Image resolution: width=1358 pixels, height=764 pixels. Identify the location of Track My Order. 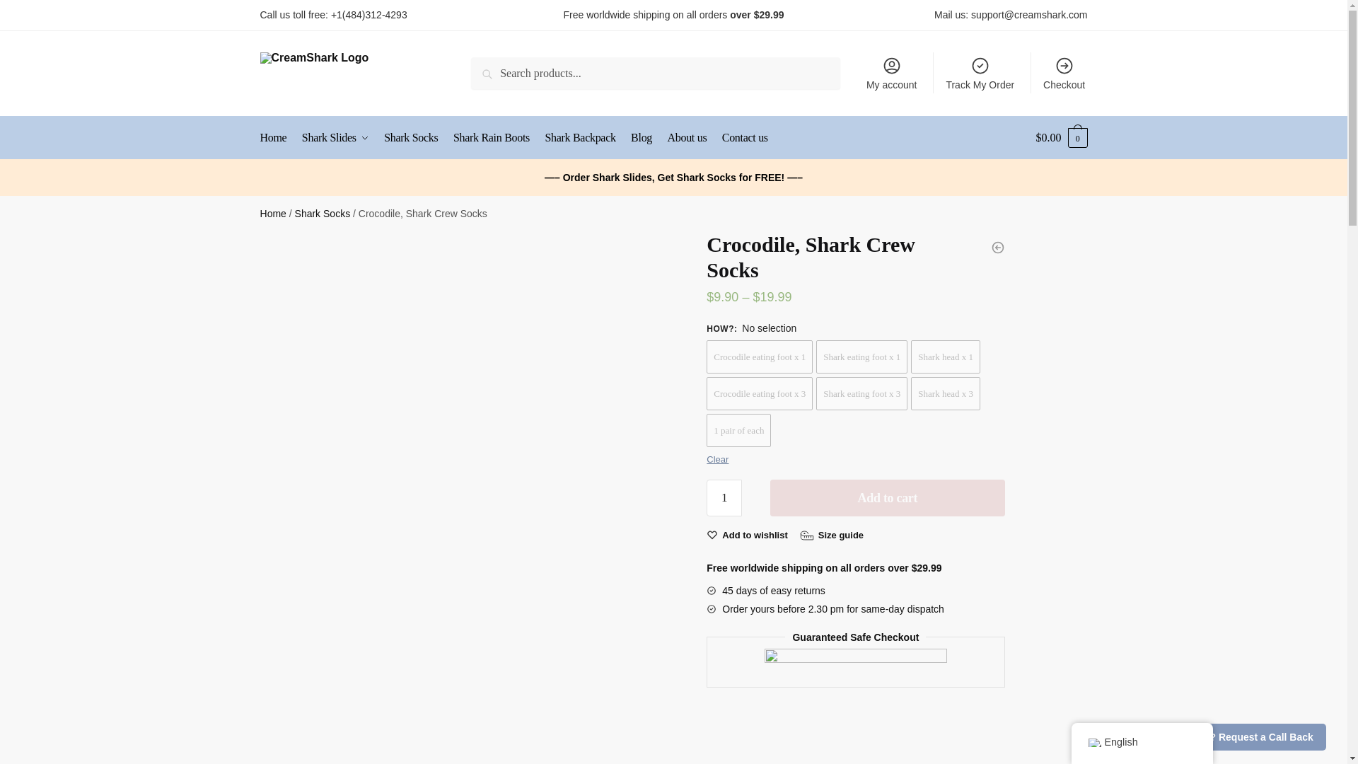
(979, 72).